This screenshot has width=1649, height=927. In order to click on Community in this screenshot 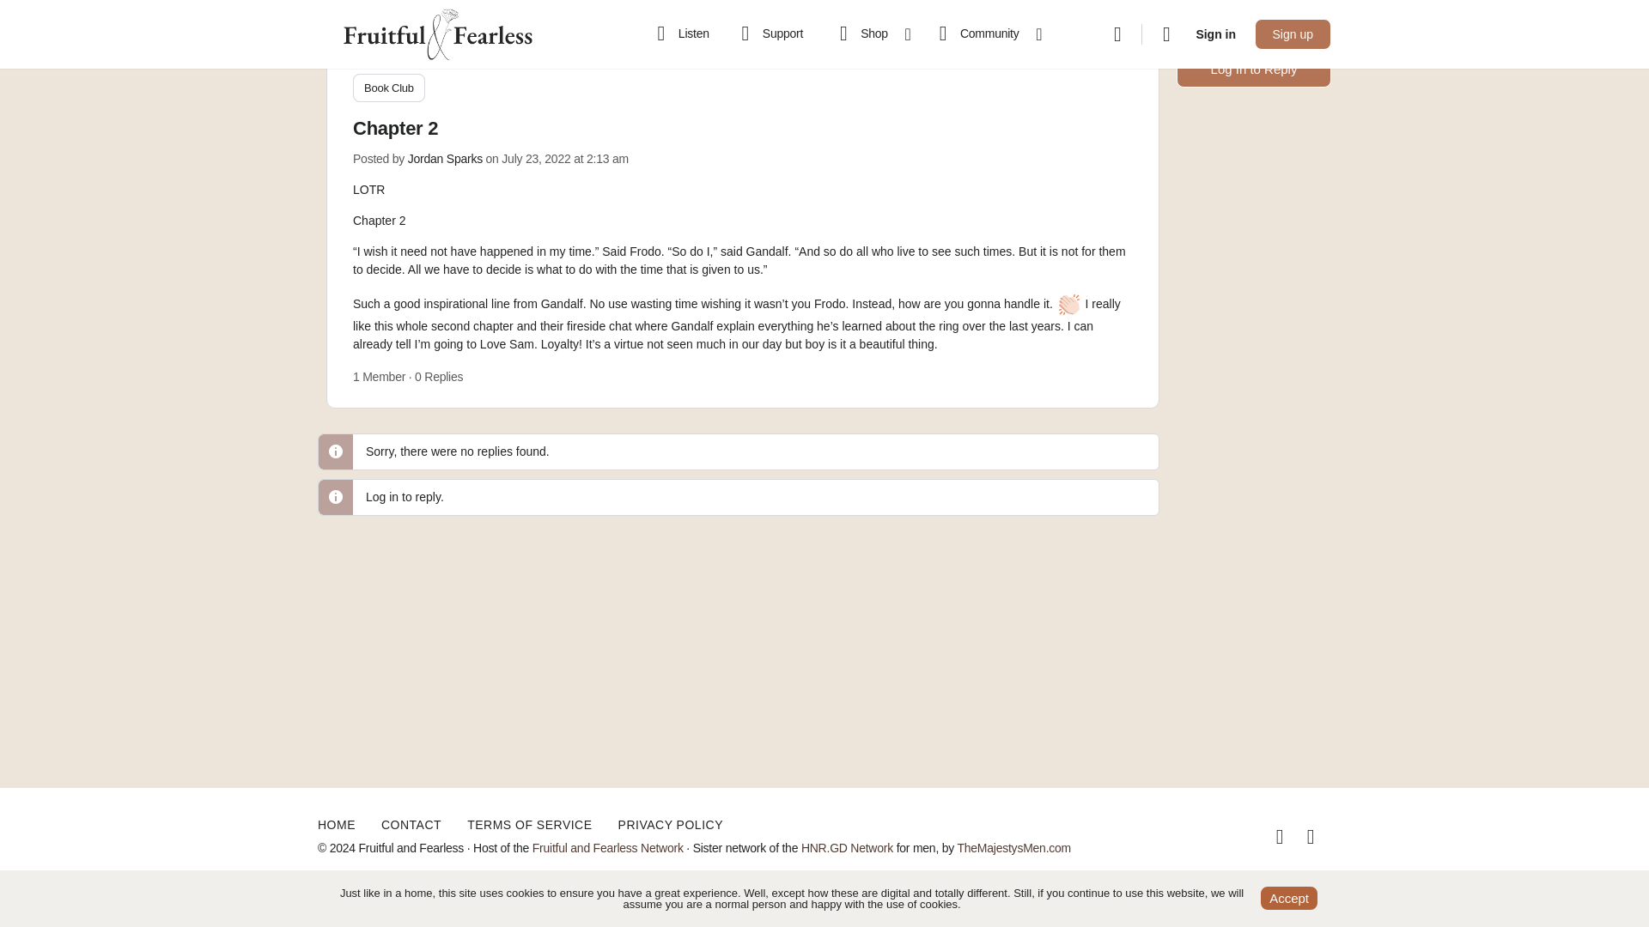, I will do `click(983, 34)`.